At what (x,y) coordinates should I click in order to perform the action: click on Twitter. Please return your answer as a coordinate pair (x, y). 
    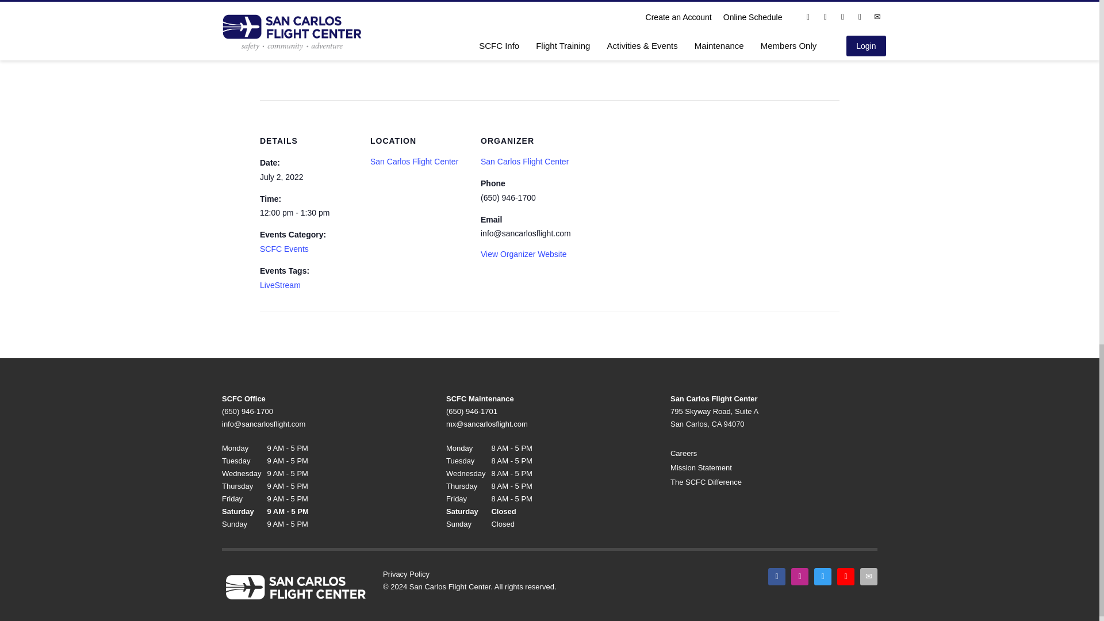
    Looking at the image, I should click on (822, 577).